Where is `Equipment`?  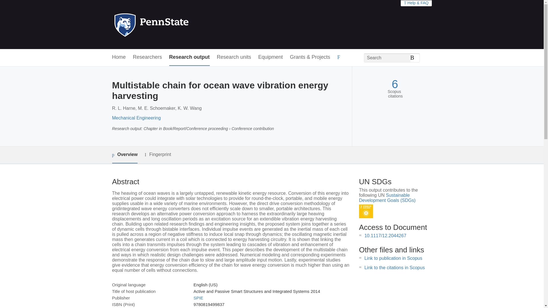
Equipment is located at coordinates (270, 57).